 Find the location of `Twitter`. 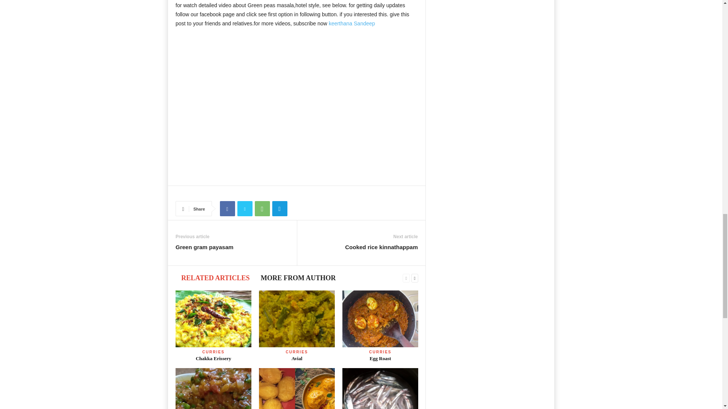

Twitter is located at coordinates (245, 209).